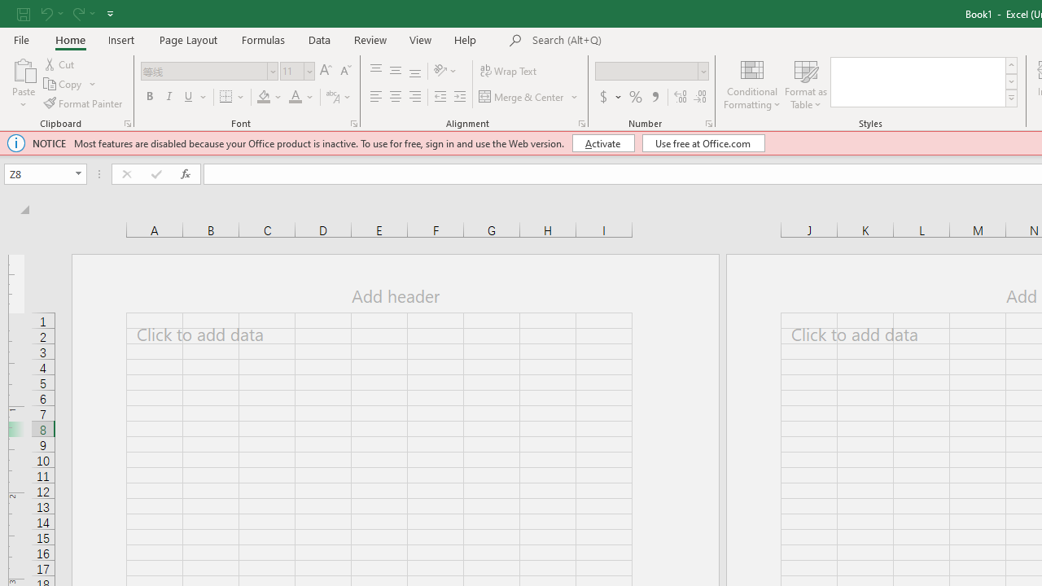 This screenshot has height=586, width=1042. What do you see at coordinates (332, 98) in the screenshot?
I see `Show Phonetic Field` at bounding box center [332, 98].